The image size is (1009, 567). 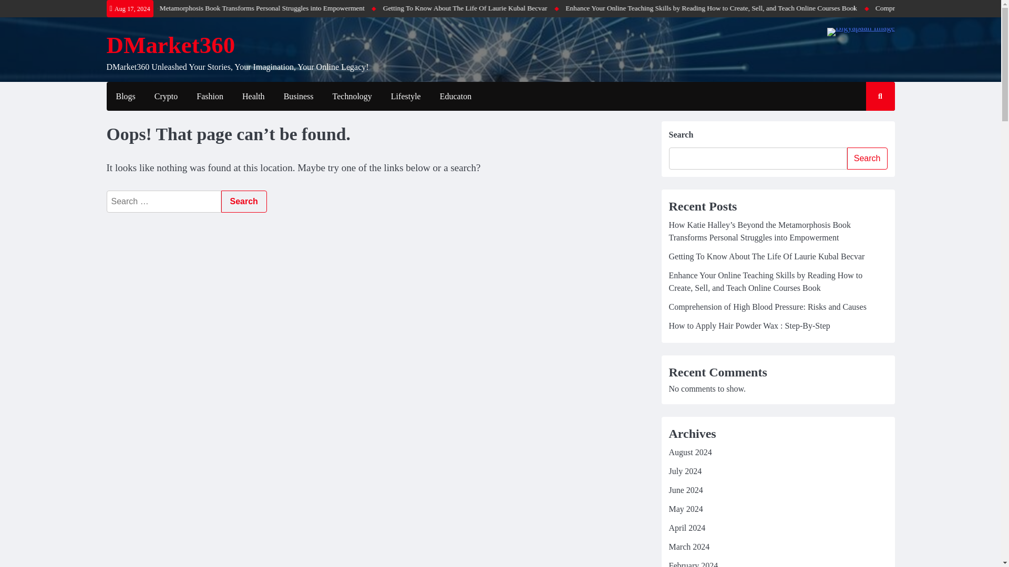 I want to click on June 2024, so click(x=685, y=489).